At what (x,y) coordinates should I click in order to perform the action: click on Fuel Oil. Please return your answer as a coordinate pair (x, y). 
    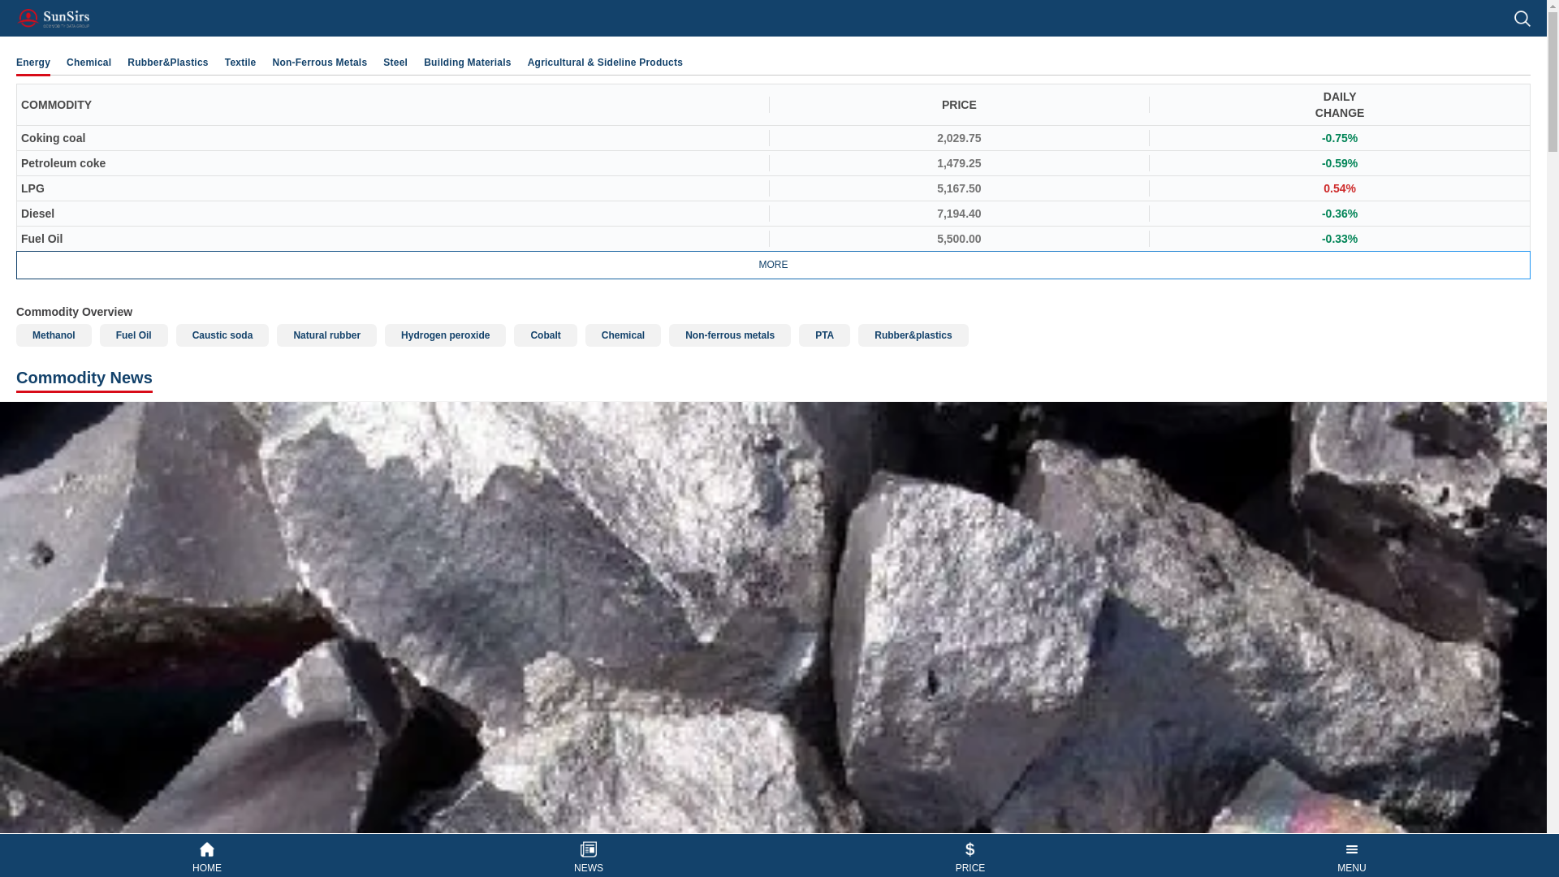
    Looking at the image, I should click on (133, 335).